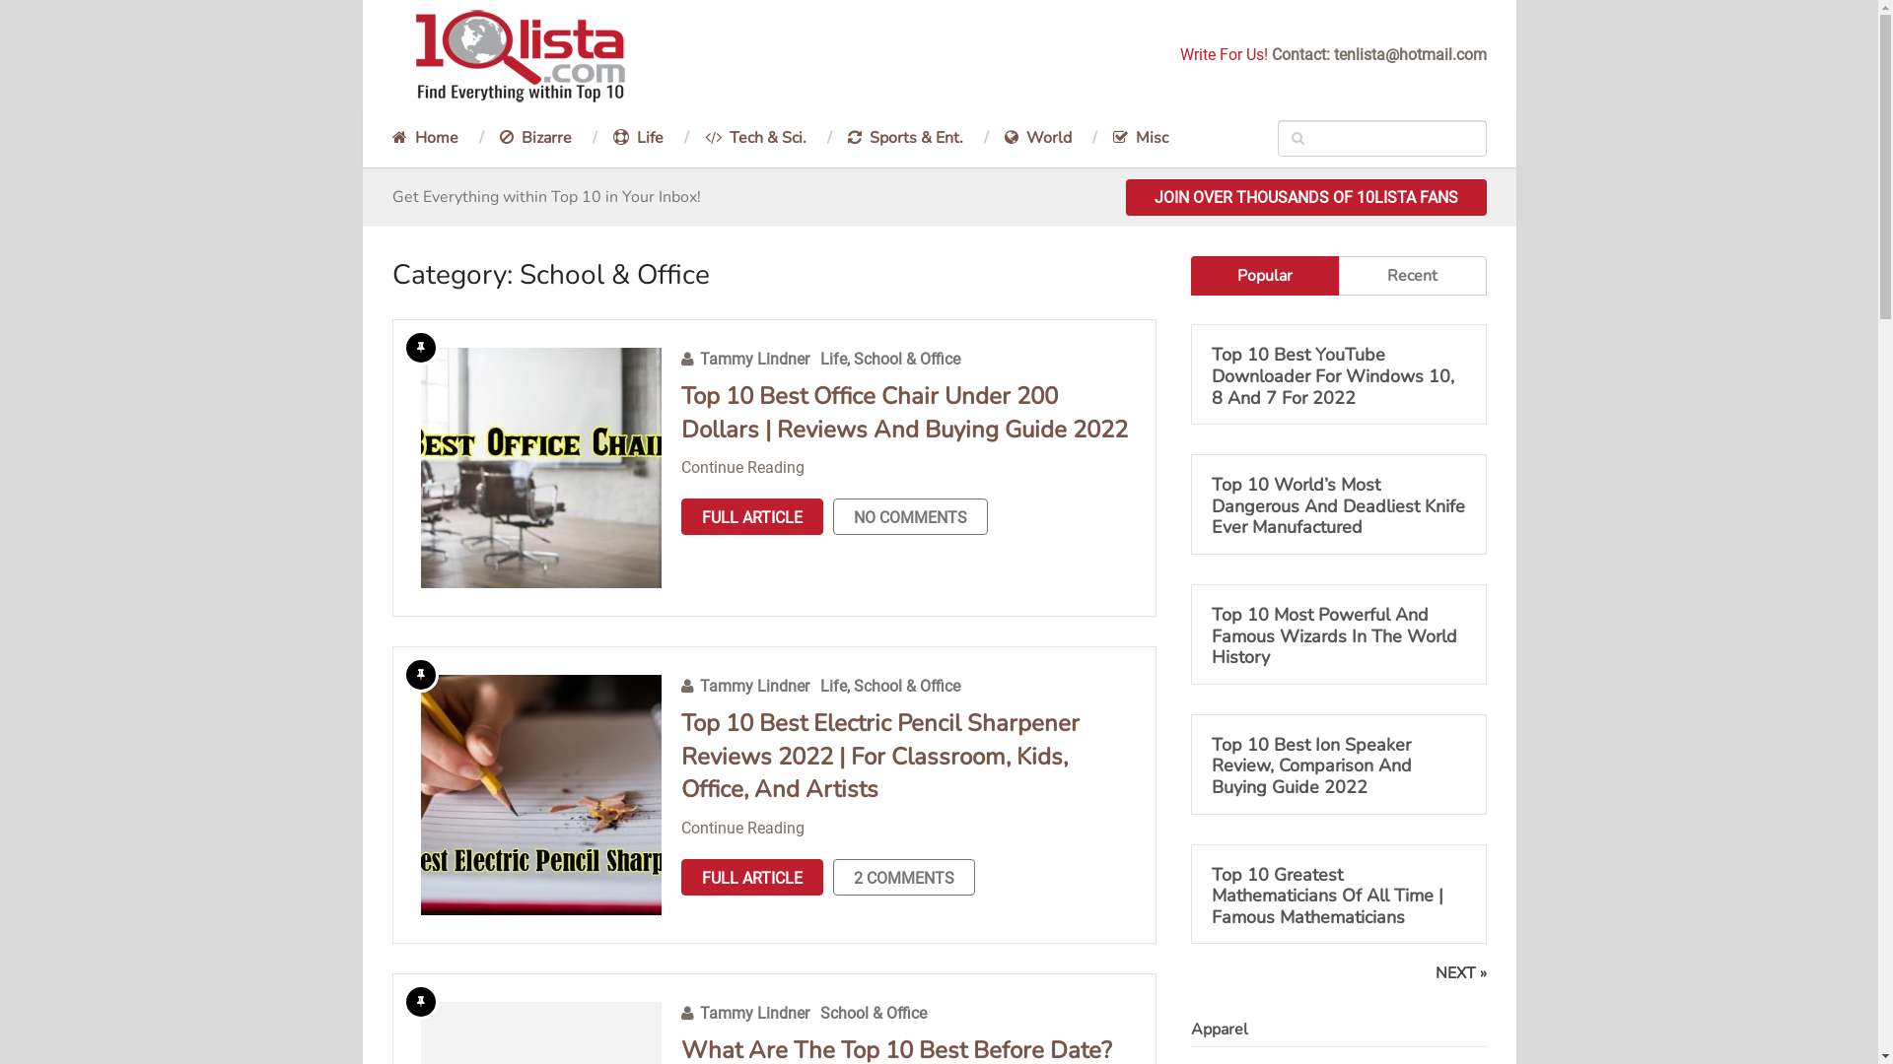 The width and height of the screenshot is (1893, 1064). What do you see at coordinates (751, 877) in the screenshot?
I see `FULL ARTICLE` at bounding box center [751, 877].